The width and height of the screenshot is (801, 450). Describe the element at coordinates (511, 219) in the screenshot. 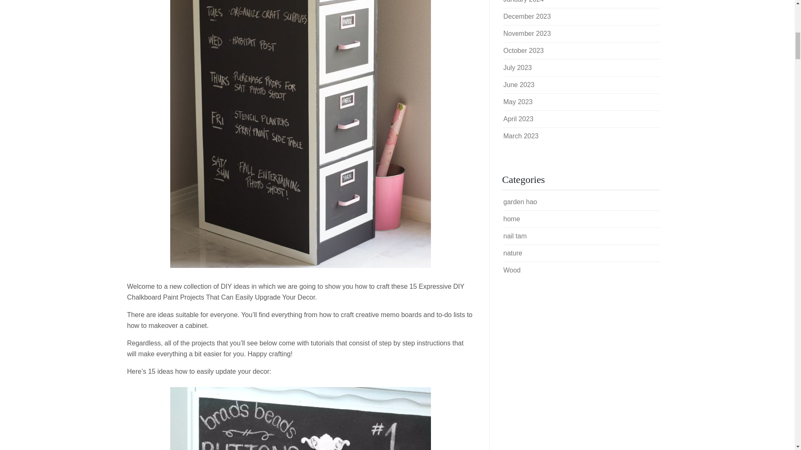

I see `home` at that location.